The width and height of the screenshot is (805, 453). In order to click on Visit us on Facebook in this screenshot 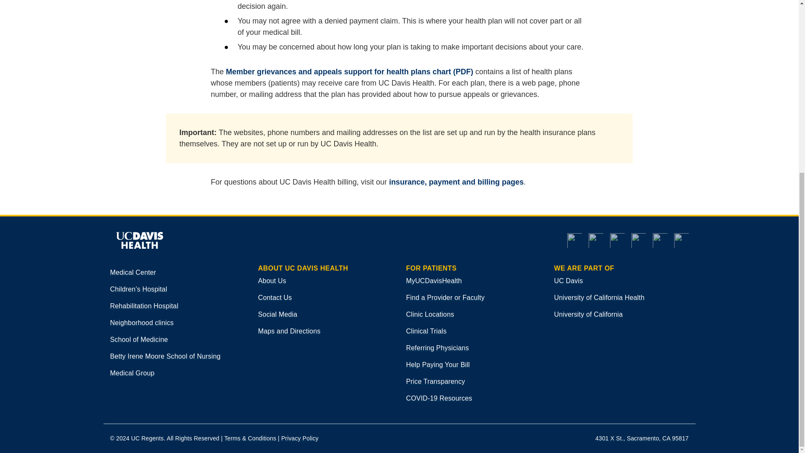, I will do `click(592, 240)`.